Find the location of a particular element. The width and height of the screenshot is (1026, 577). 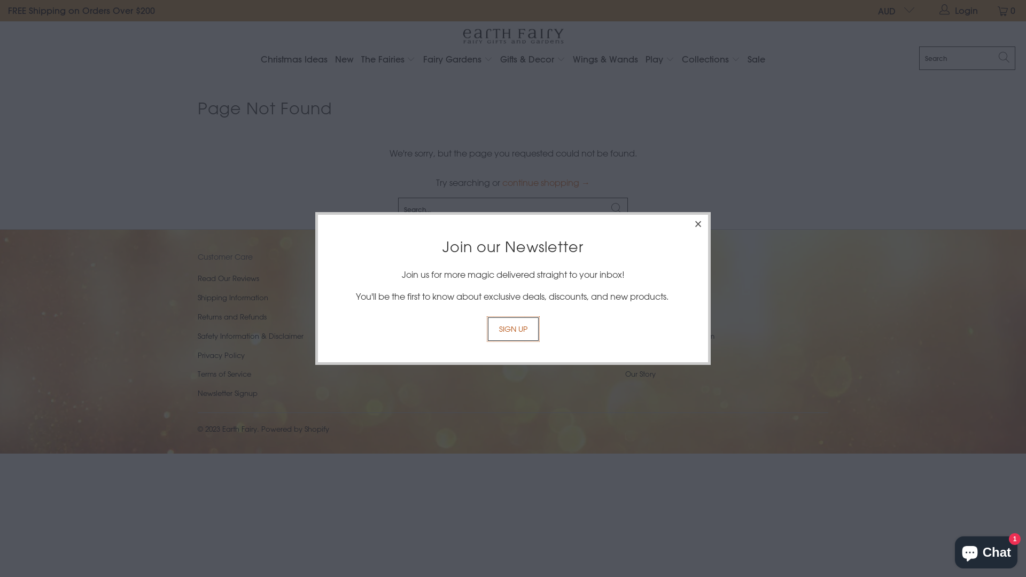

SIGN UP is located at coordinates (513, 329).